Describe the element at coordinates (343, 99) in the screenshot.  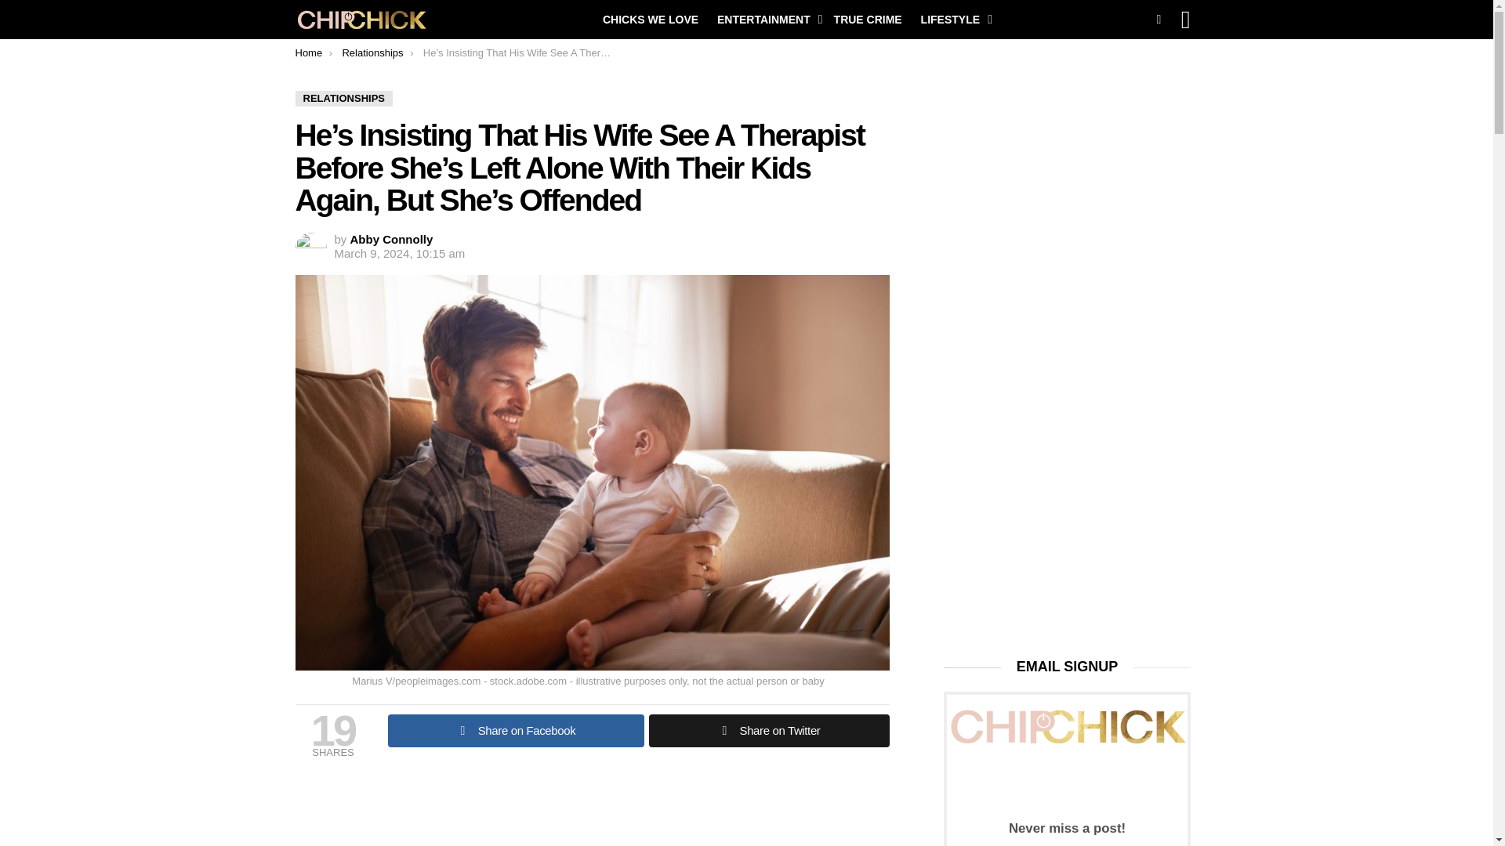
I see `RELATIONSHIPS` at that location.